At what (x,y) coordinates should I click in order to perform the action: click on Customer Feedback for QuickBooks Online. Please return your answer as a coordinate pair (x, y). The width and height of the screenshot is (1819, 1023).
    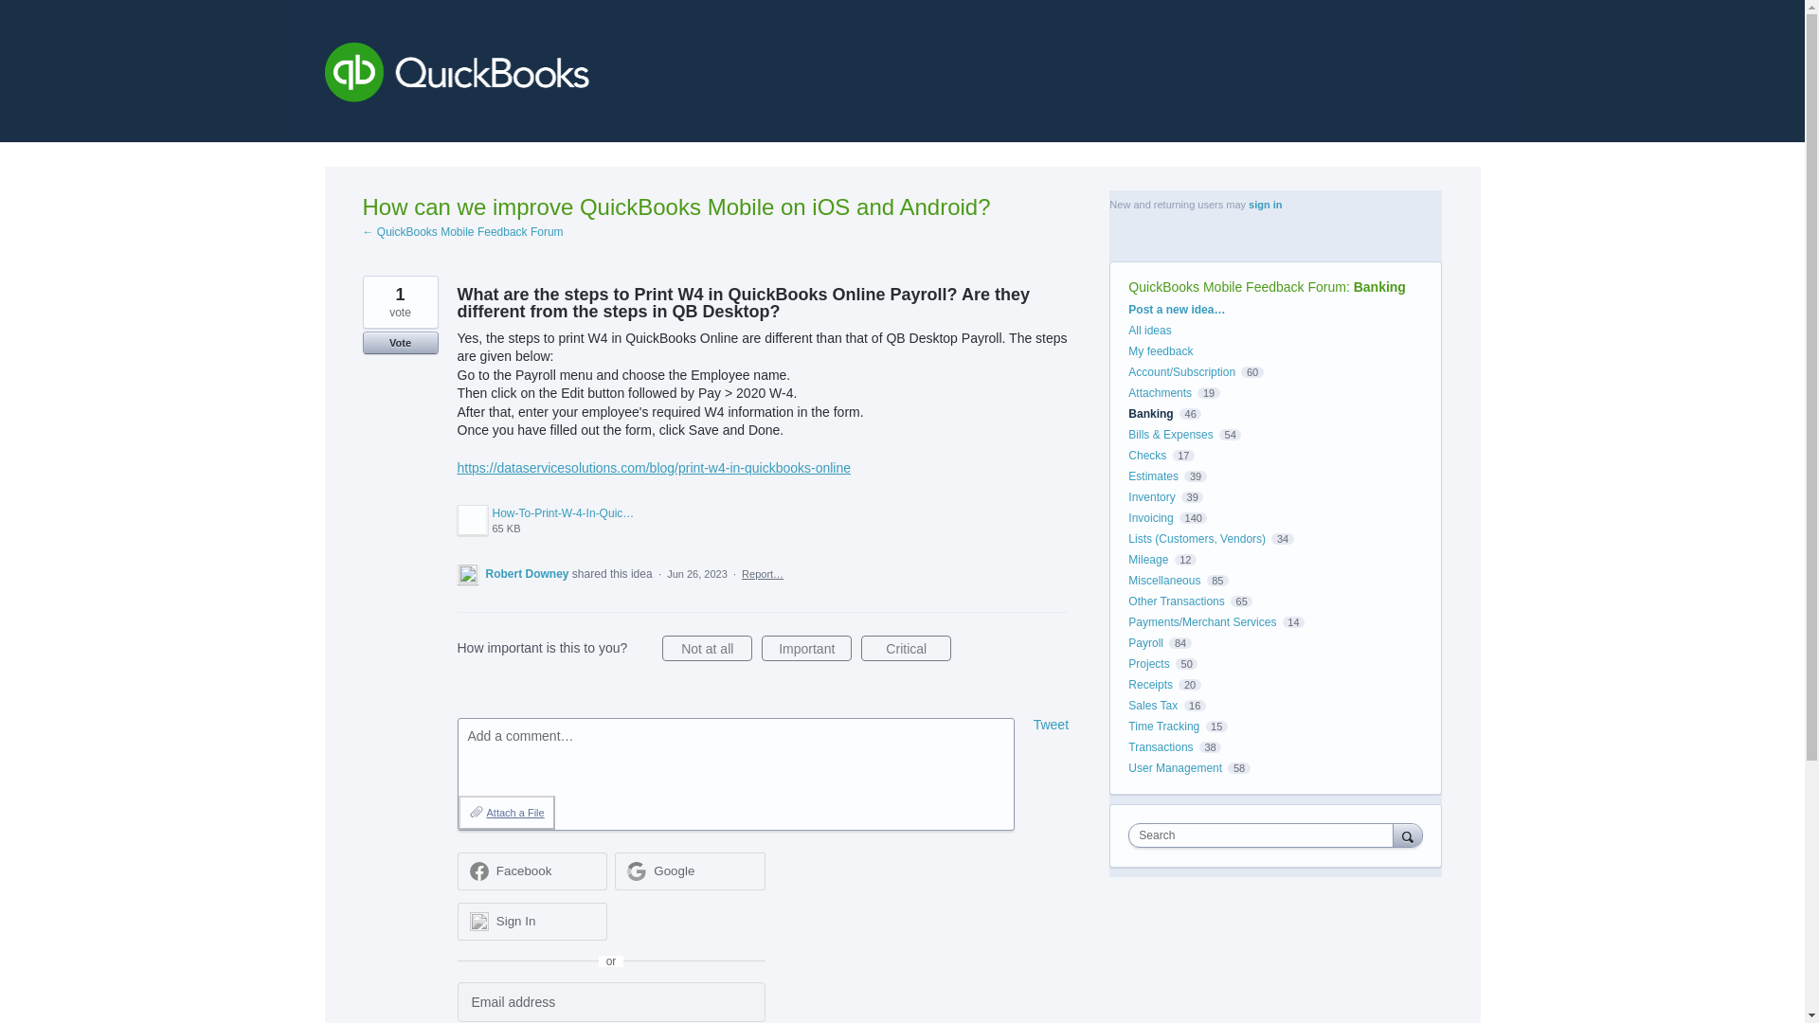
    Looking at the image, I should click on (1051, 725).